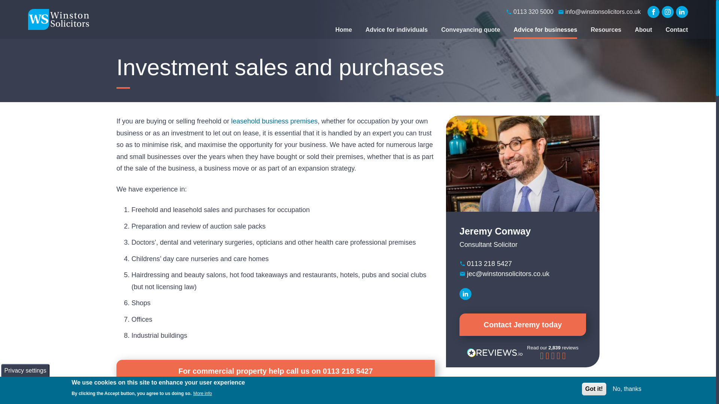  Describe the element at coordinates (343, 30) in the screenshot. I see `Home` at that location.